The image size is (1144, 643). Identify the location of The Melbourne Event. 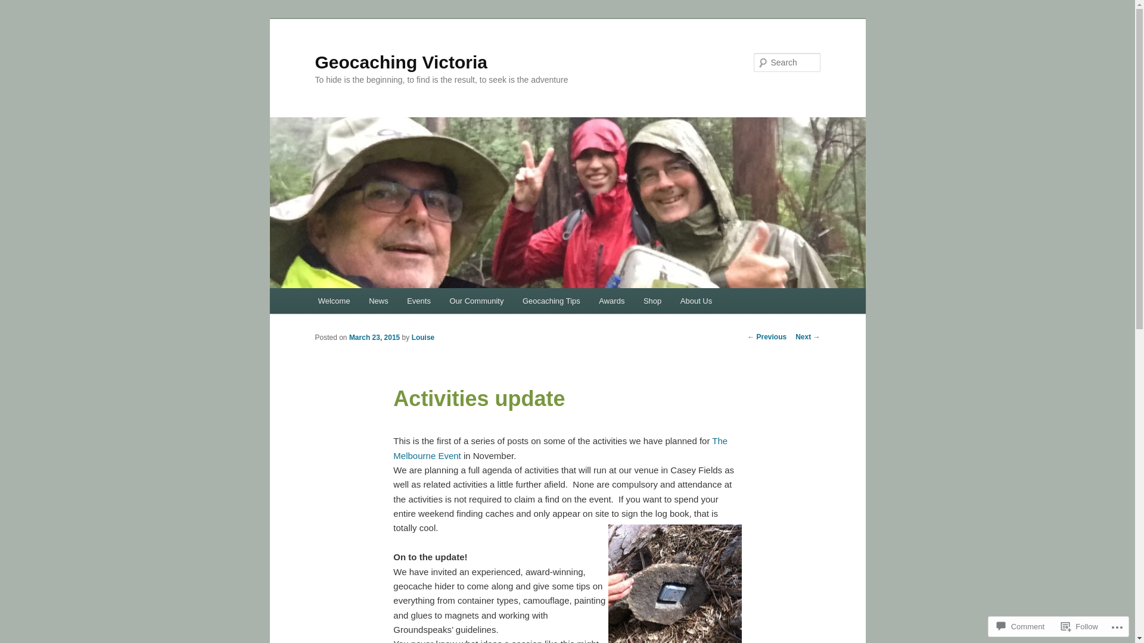
(560, 448).